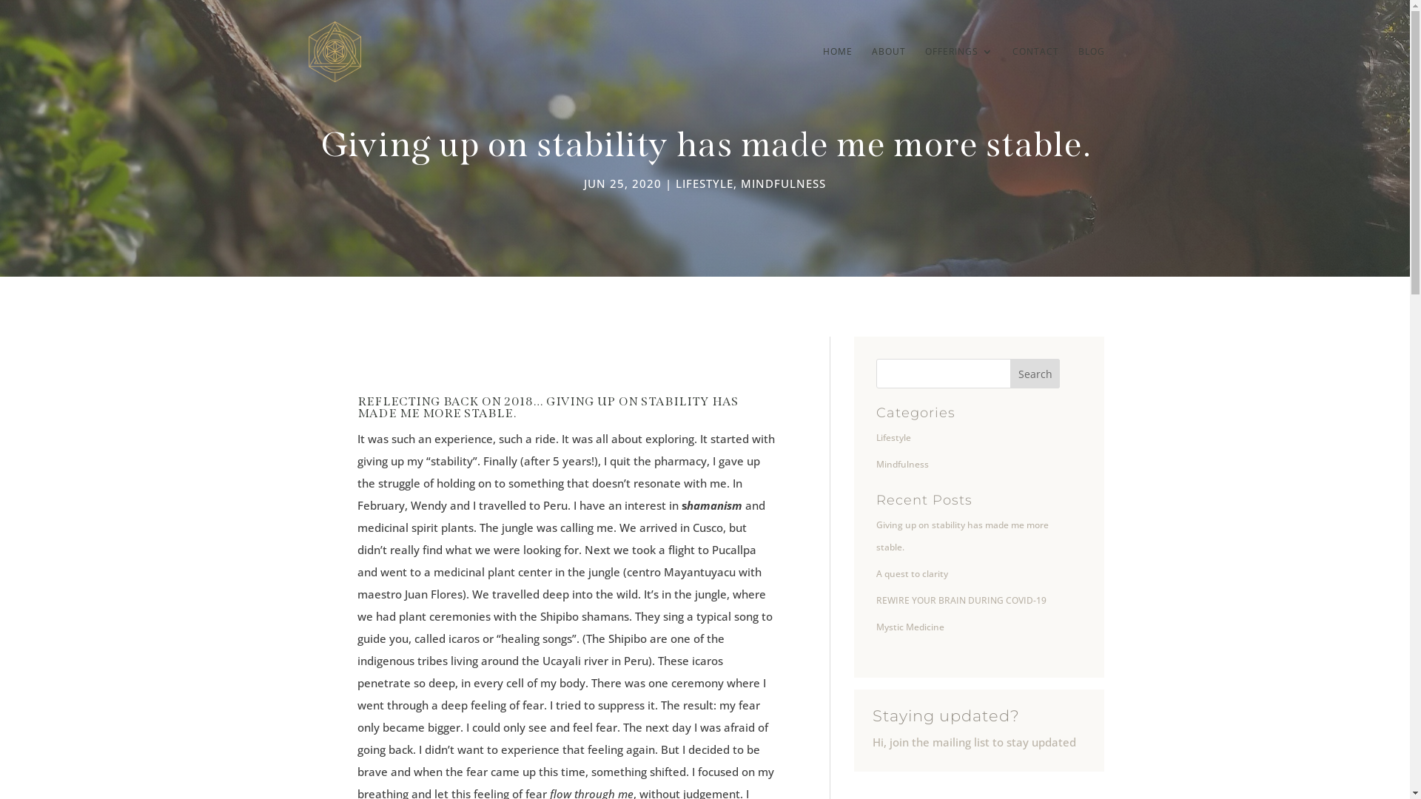  What do you see at coordinates (889, 75) in the screenshot?
I see `ABOUT` at bounding box center [889, 75].